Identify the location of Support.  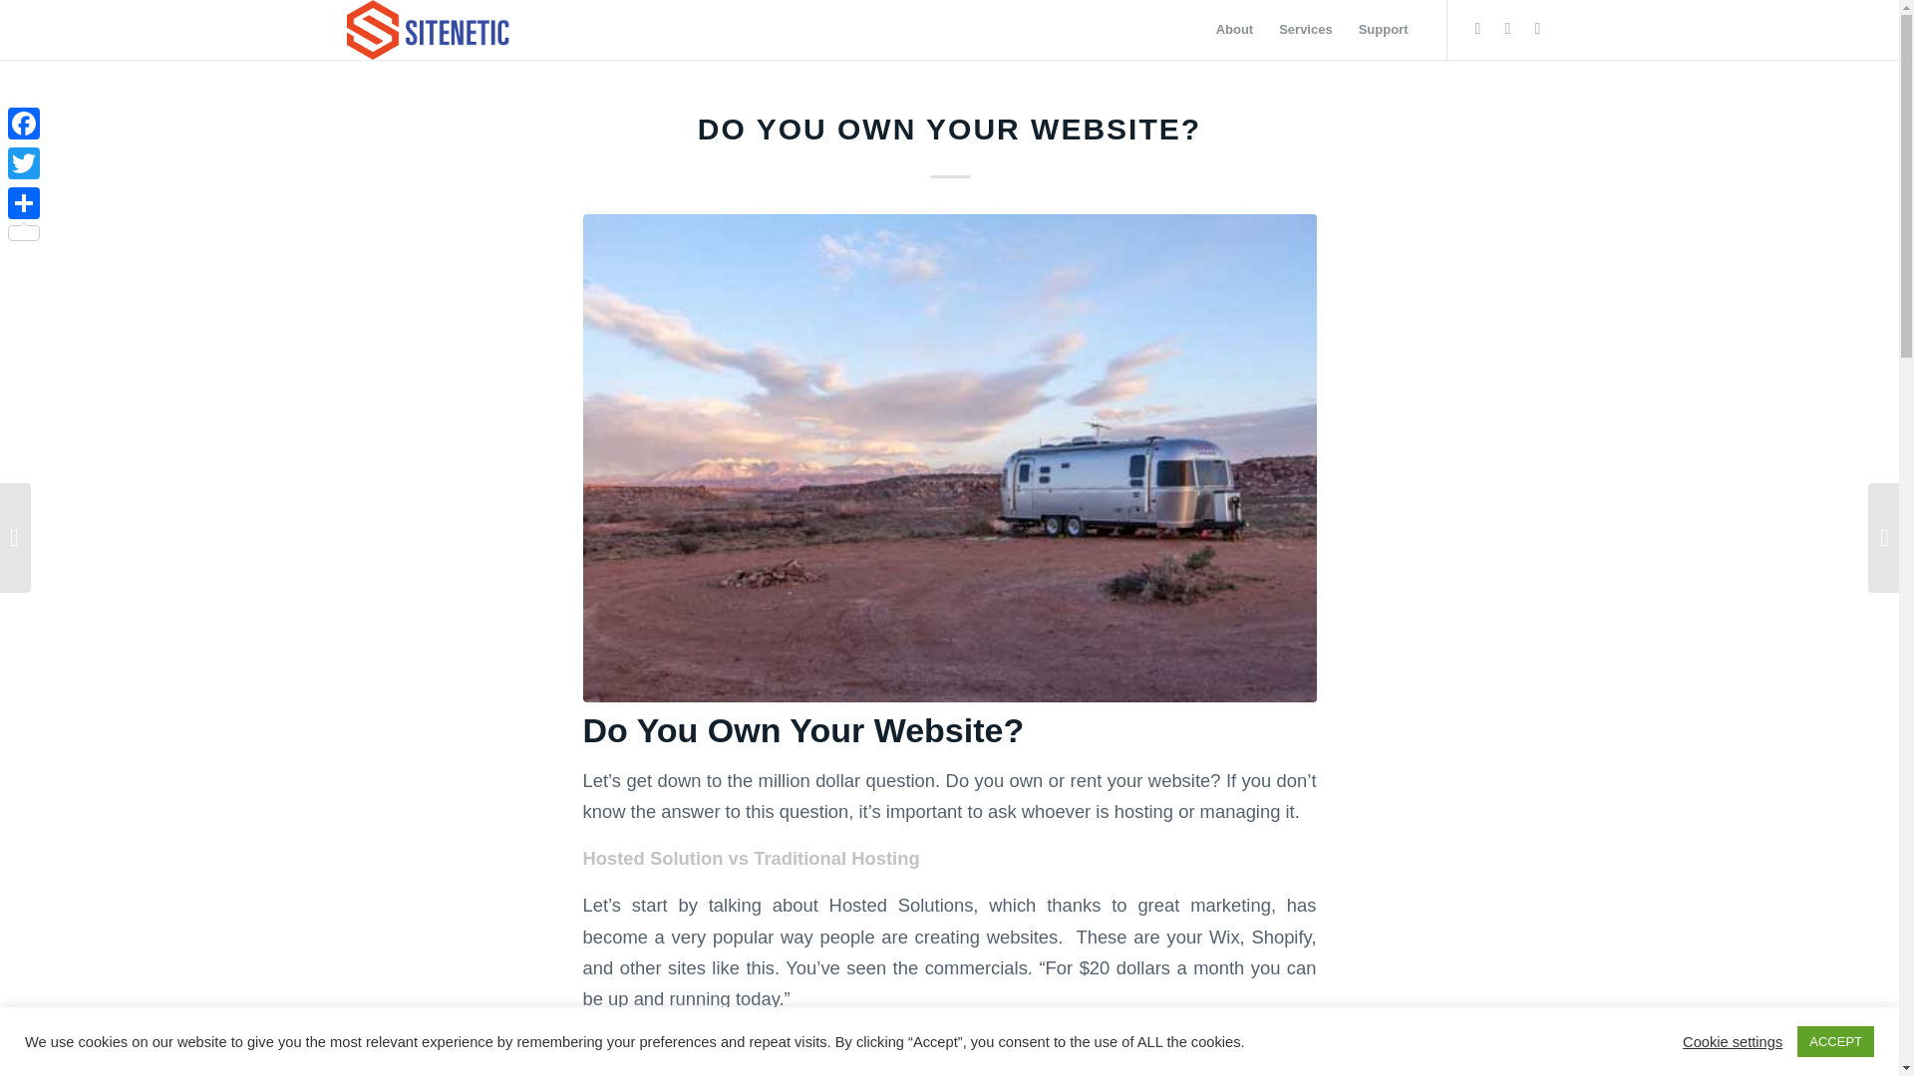
(1384, 30).